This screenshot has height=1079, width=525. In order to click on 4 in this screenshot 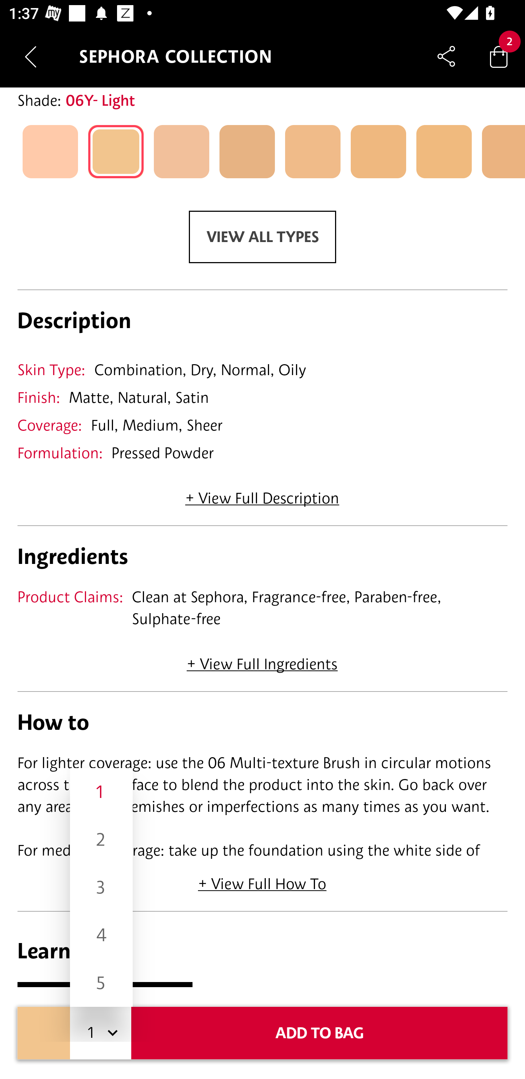, I will do `click(101, 935)`.